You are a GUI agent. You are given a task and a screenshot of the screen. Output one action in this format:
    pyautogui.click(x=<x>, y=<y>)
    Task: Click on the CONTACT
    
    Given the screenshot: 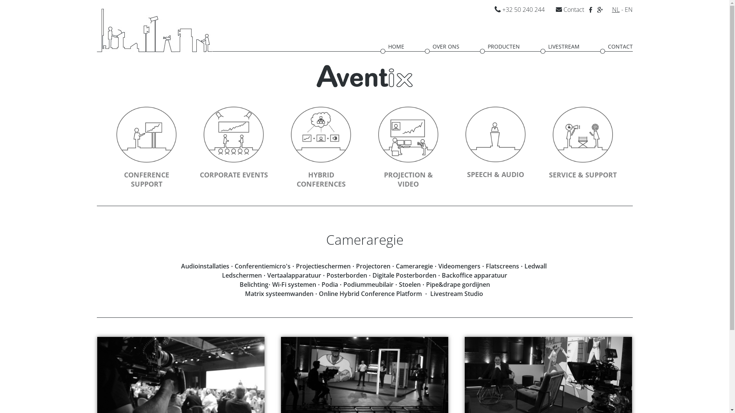 What is the action you would take?
    pyautogui.click(x=616, y=47)
    